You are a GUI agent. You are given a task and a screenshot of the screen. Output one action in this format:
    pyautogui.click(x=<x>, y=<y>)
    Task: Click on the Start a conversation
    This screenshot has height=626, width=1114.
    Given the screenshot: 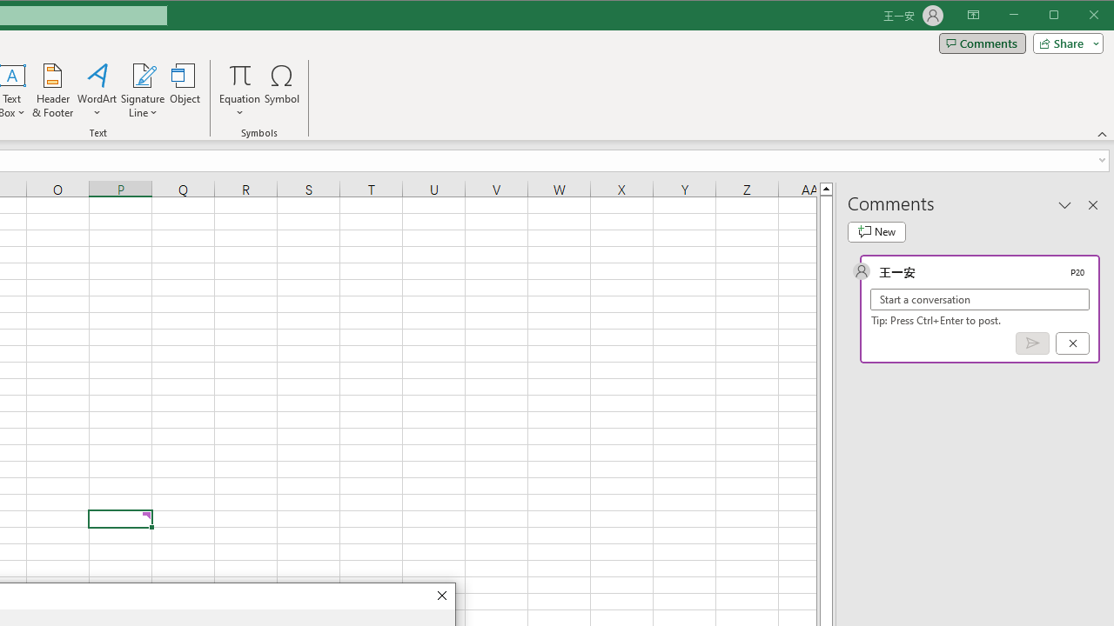 What is the action you would take?
    pyautogui.click(x=980, y=299)
    